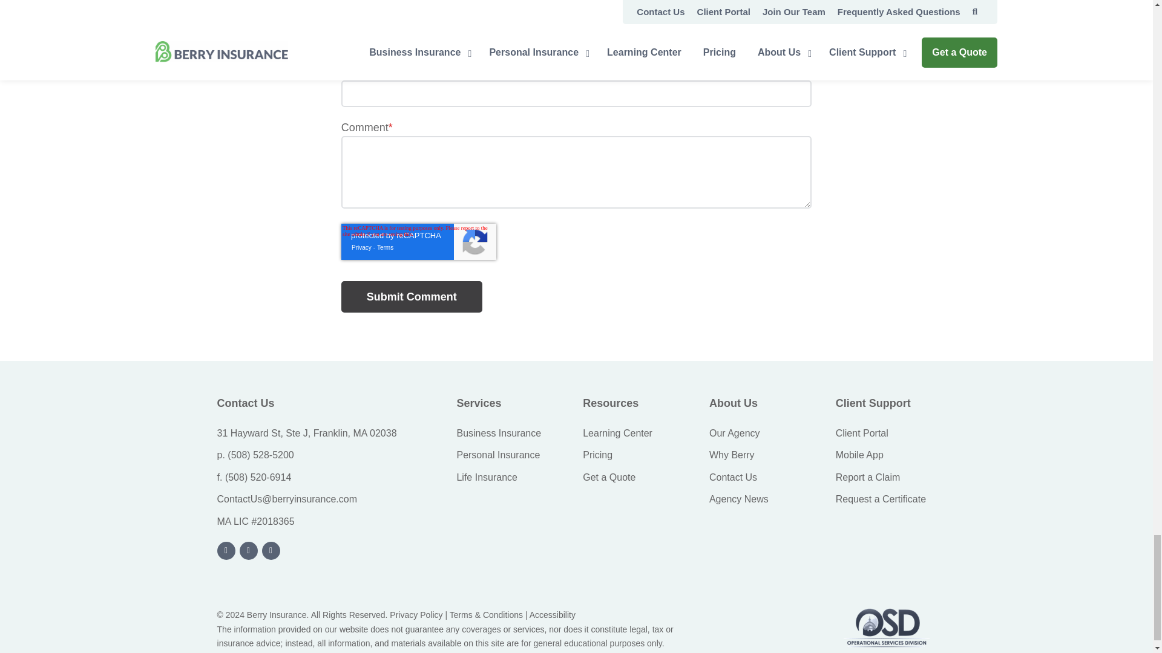 This screenshot has width=1162, height=653. Describe the element at coordinates (248, 550) in the screenshot. I see `YouTube` at that location.